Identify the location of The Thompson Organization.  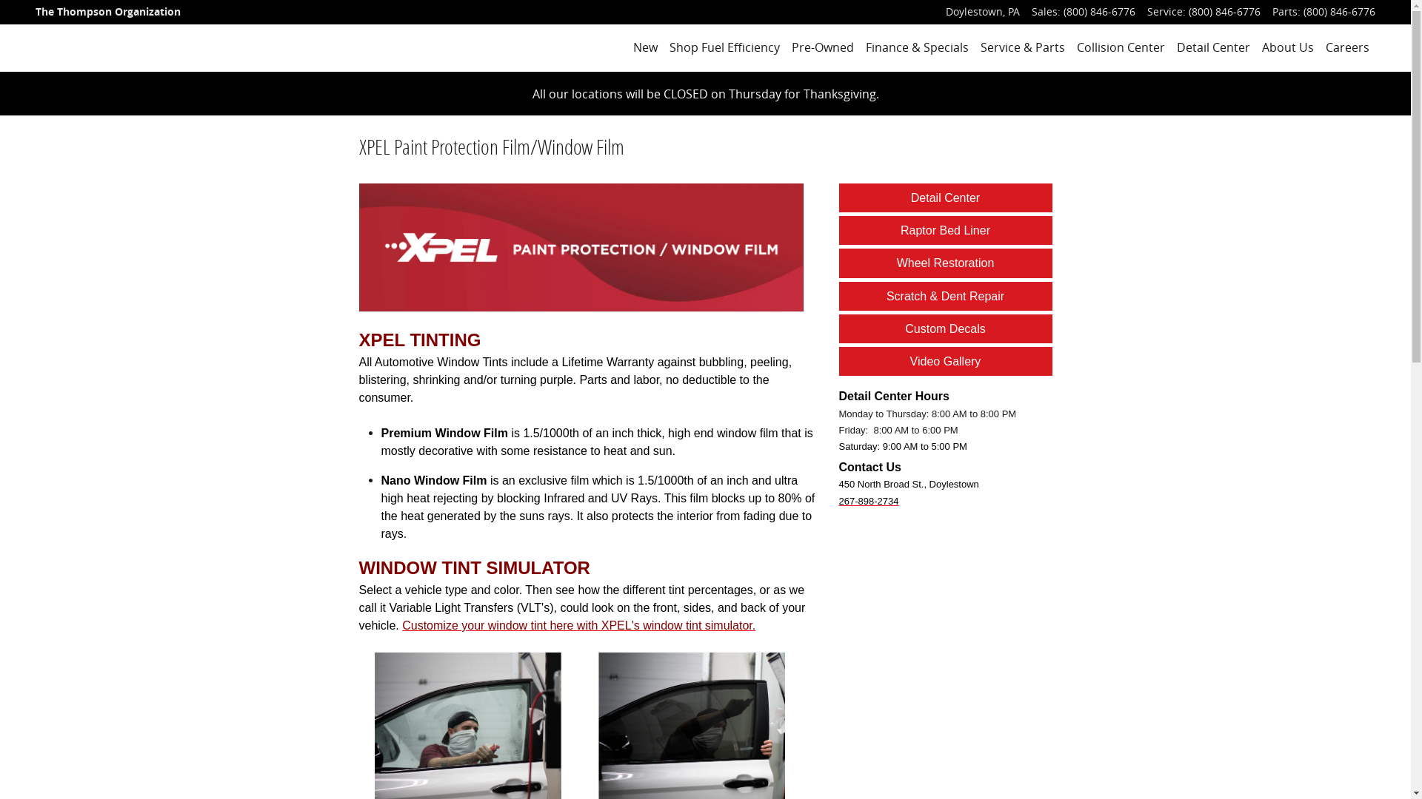
(108, 12).